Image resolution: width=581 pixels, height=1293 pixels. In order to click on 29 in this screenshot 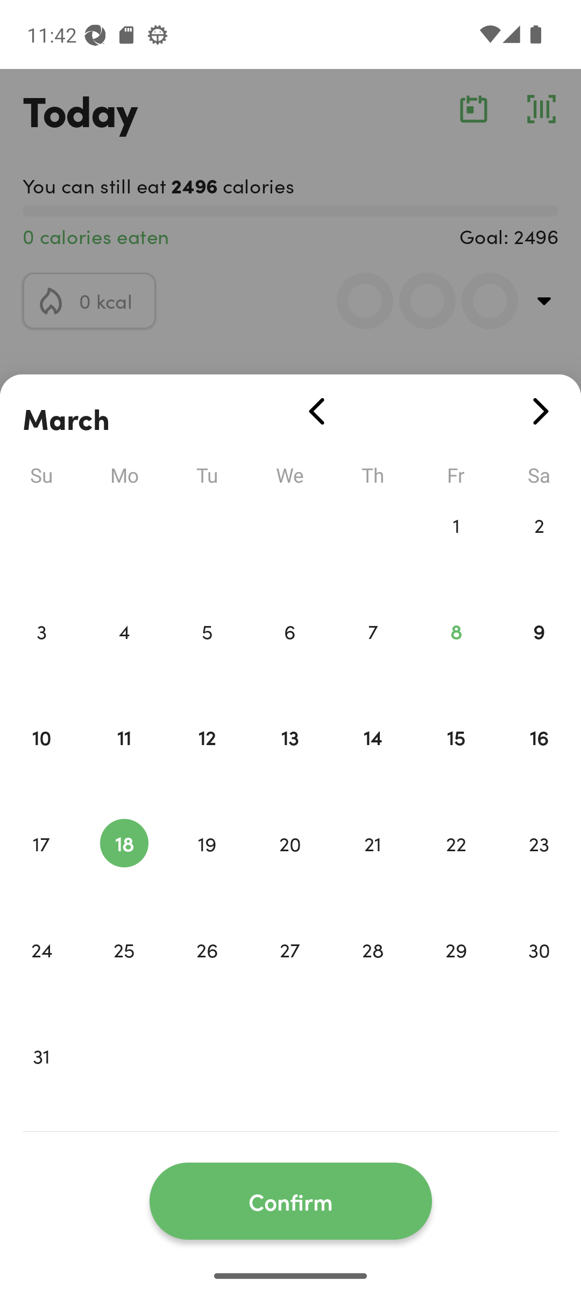, I will do `click(456, 972)`.